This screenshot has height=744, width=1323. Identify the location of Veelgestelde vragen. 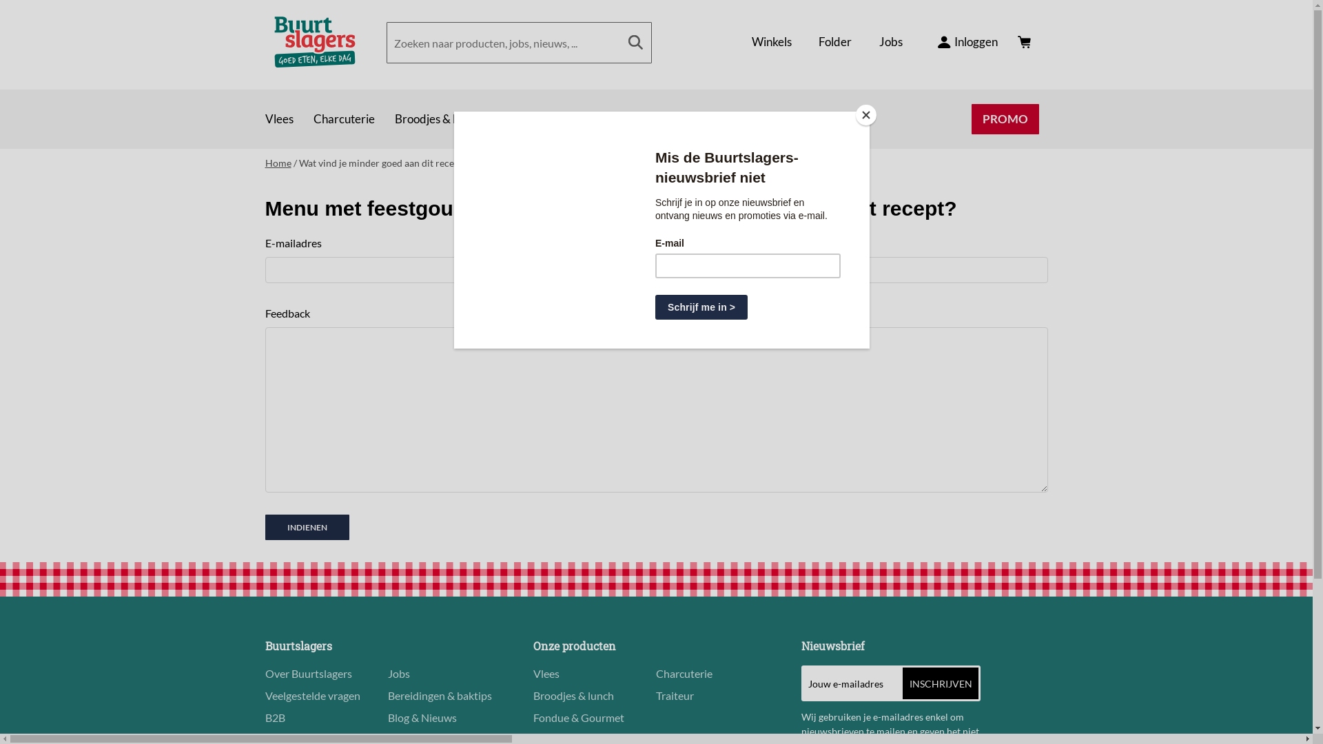
(312, 696).